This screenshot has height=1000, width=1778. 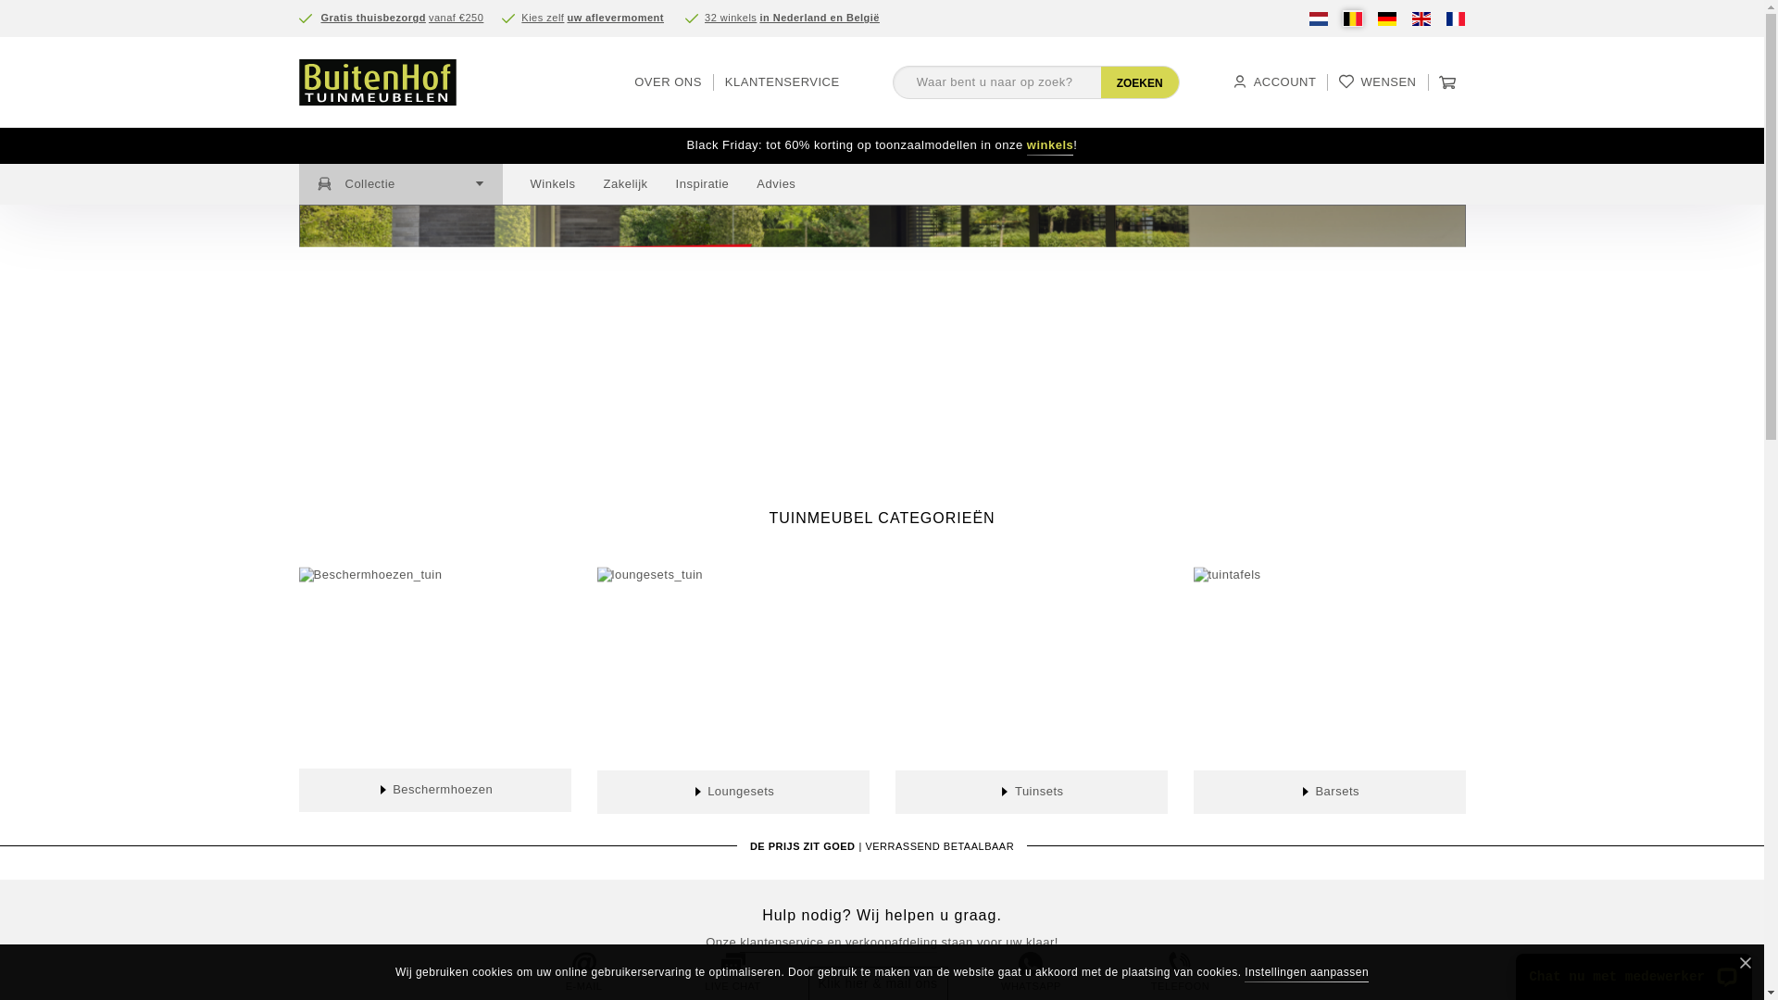 What do you see at coordinates (400, 184) in the screenshot?
I see `Collectie` at bounding box center [400, 184].